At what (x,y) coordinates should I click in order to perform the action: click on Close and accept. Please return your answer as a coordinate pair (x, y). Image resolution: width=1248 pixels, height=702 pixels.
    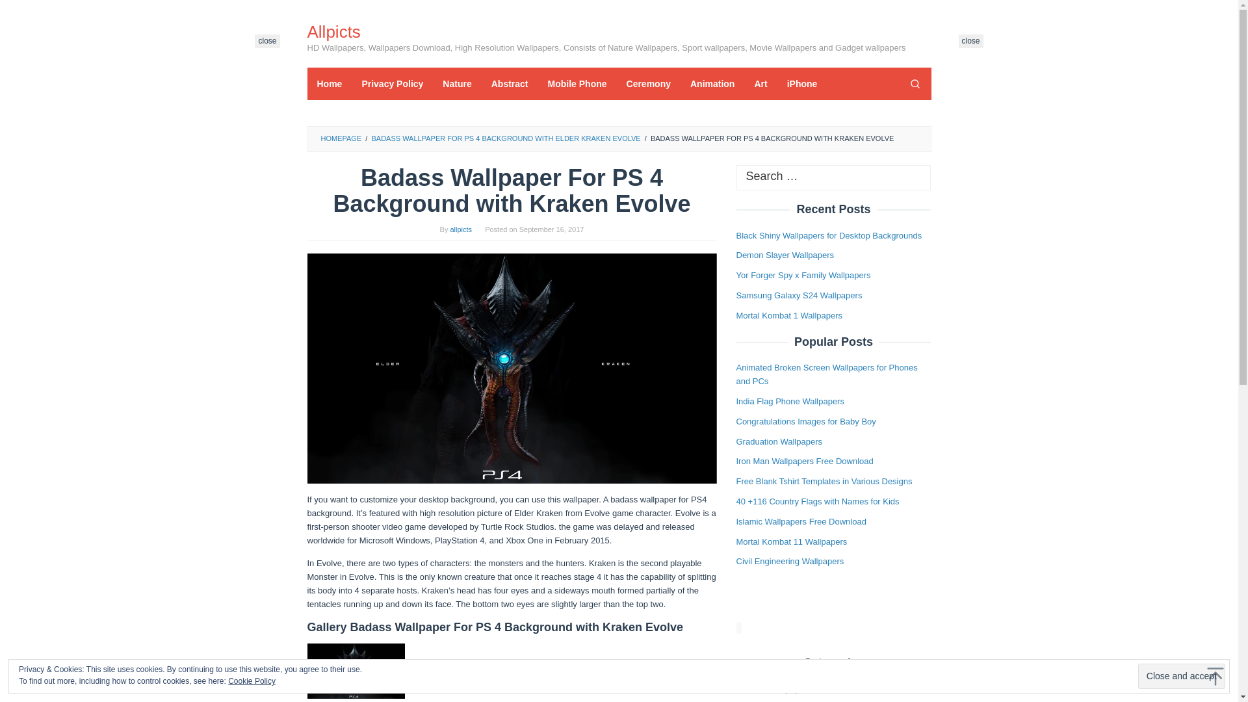
    Looking at the image, I should click on (1182, 676).